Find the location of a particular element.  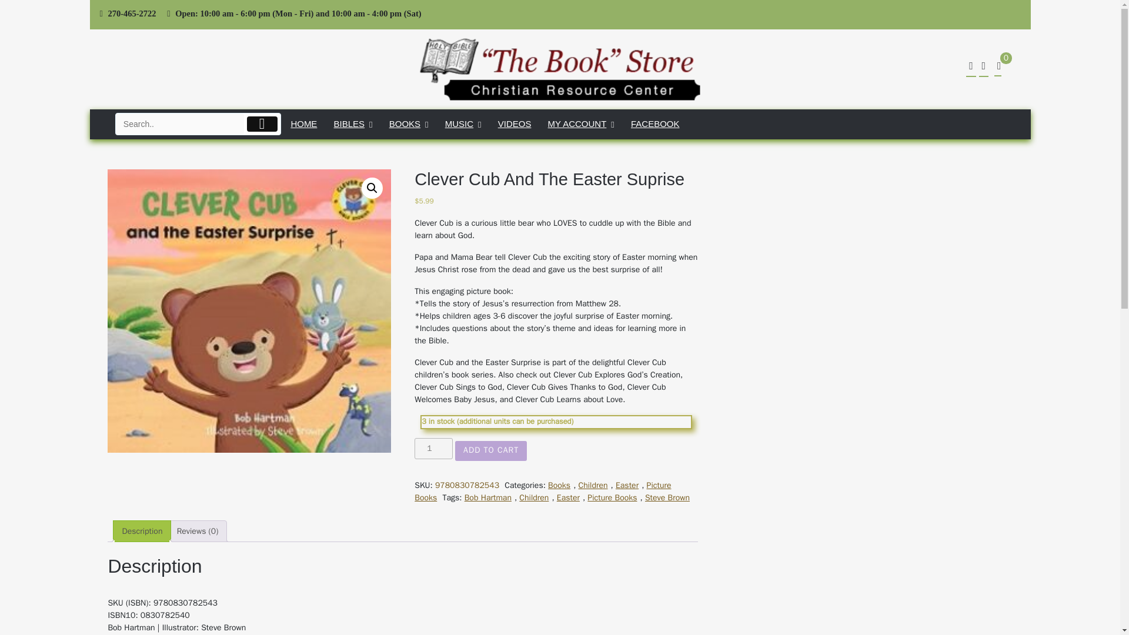

BOOKS is located at coordinates (409, 123).